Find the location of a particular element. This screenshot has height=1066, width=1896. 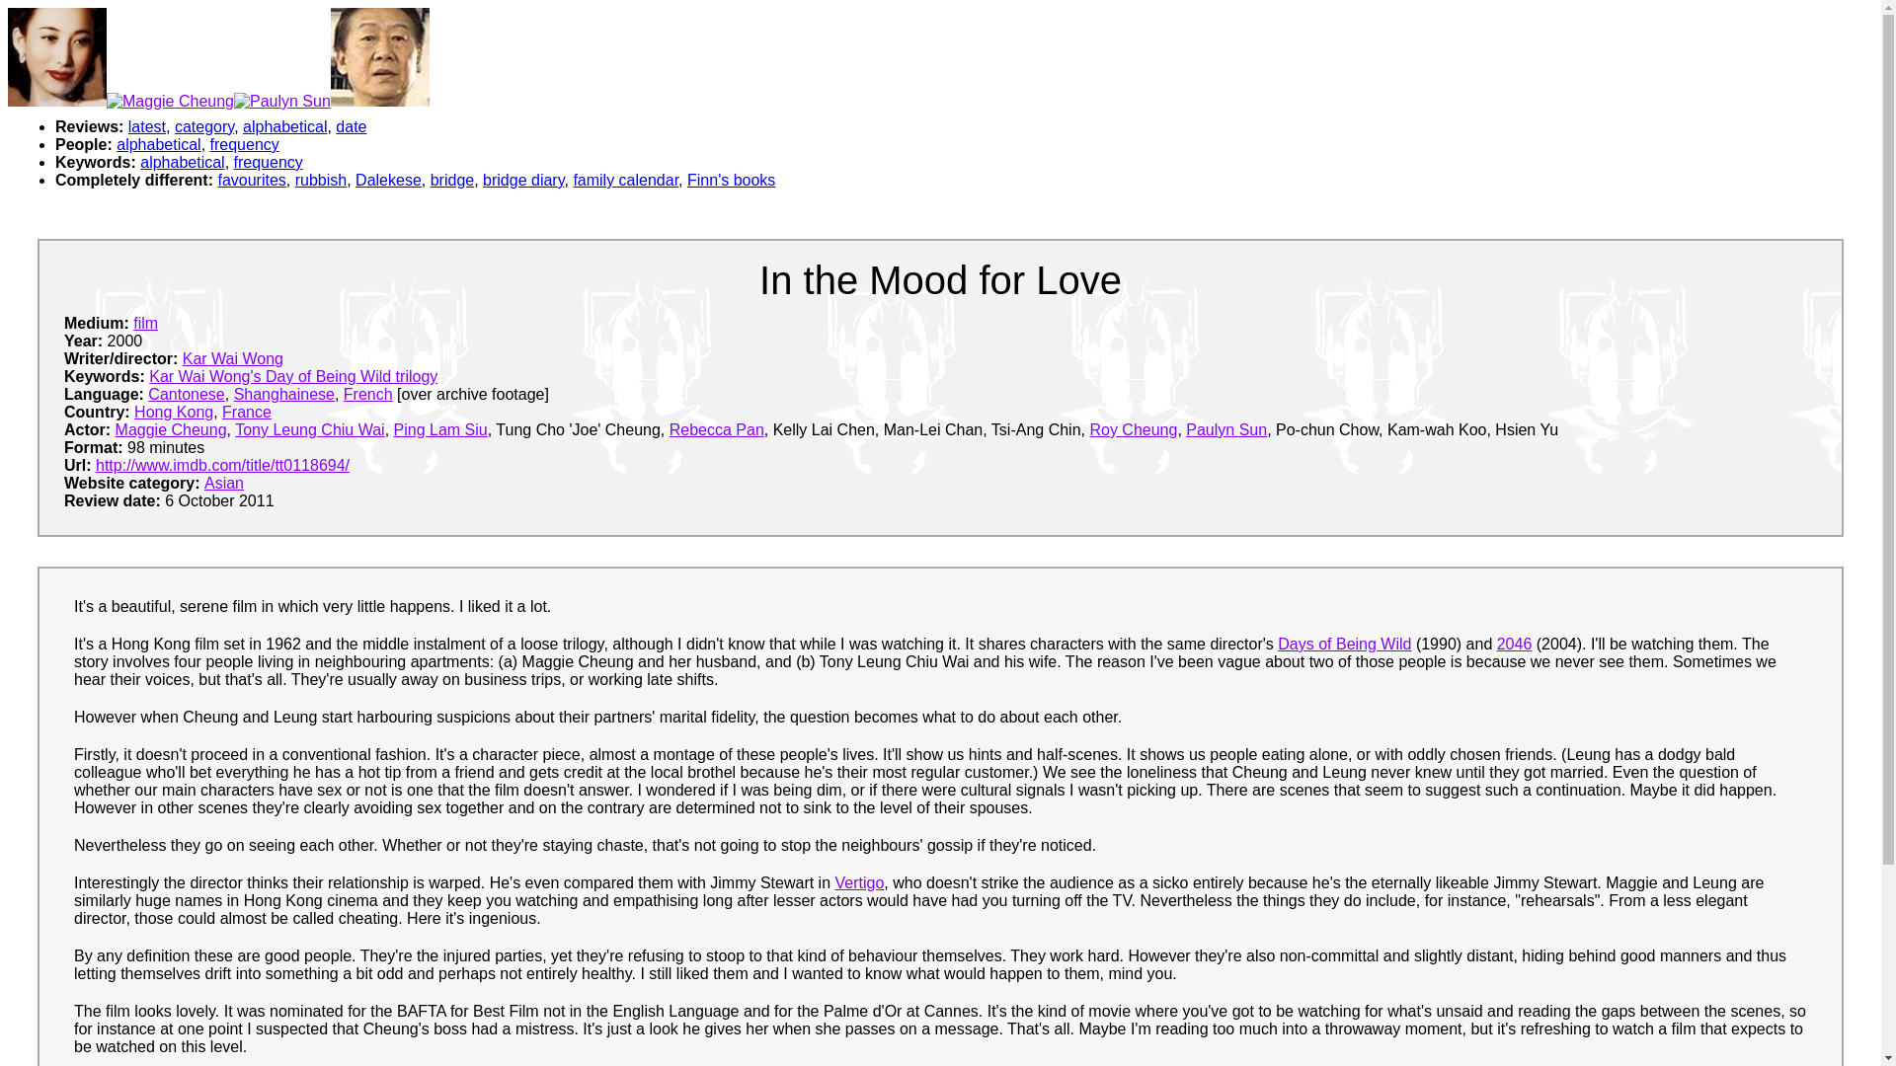

Asian is located at coordinates (224, 482).